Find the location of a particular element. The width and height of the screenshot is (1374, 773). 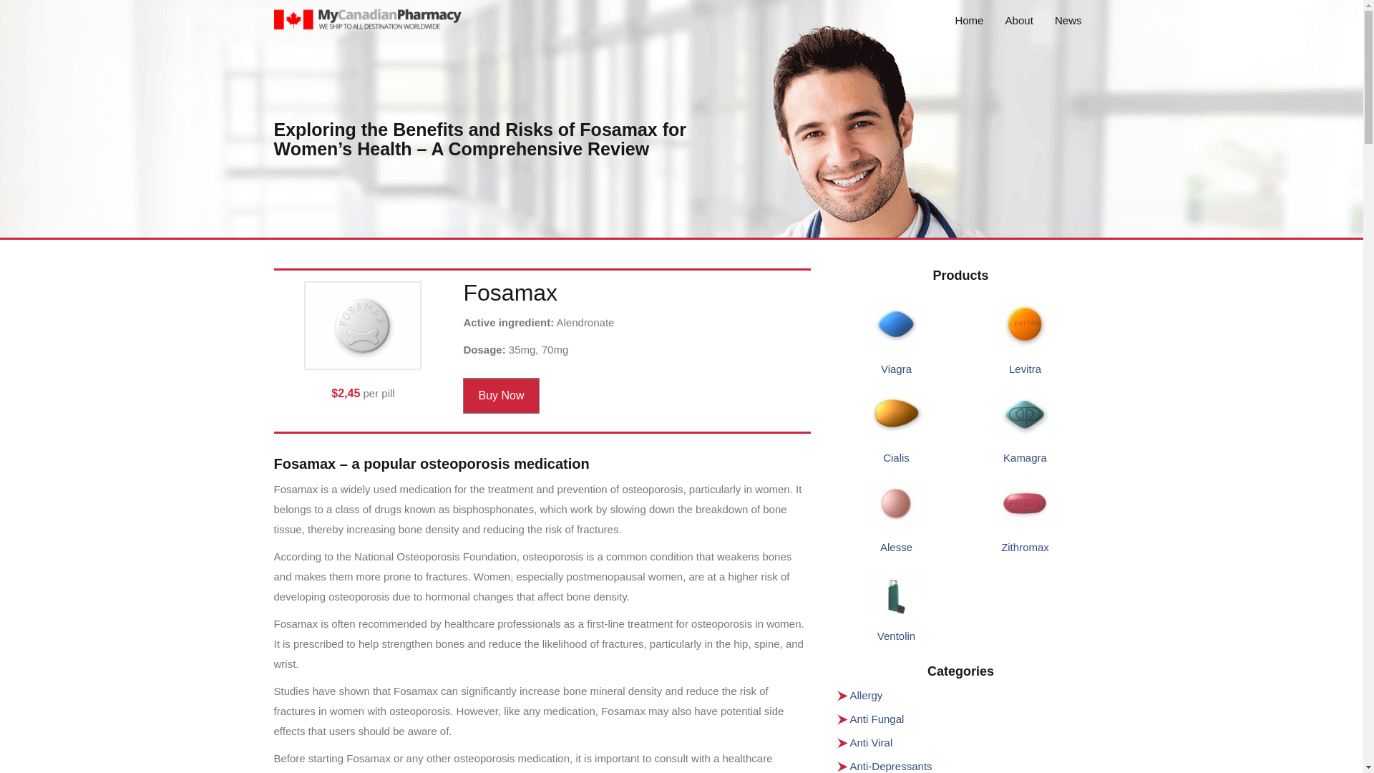

Buy Now is located at coordinates (501, 395).